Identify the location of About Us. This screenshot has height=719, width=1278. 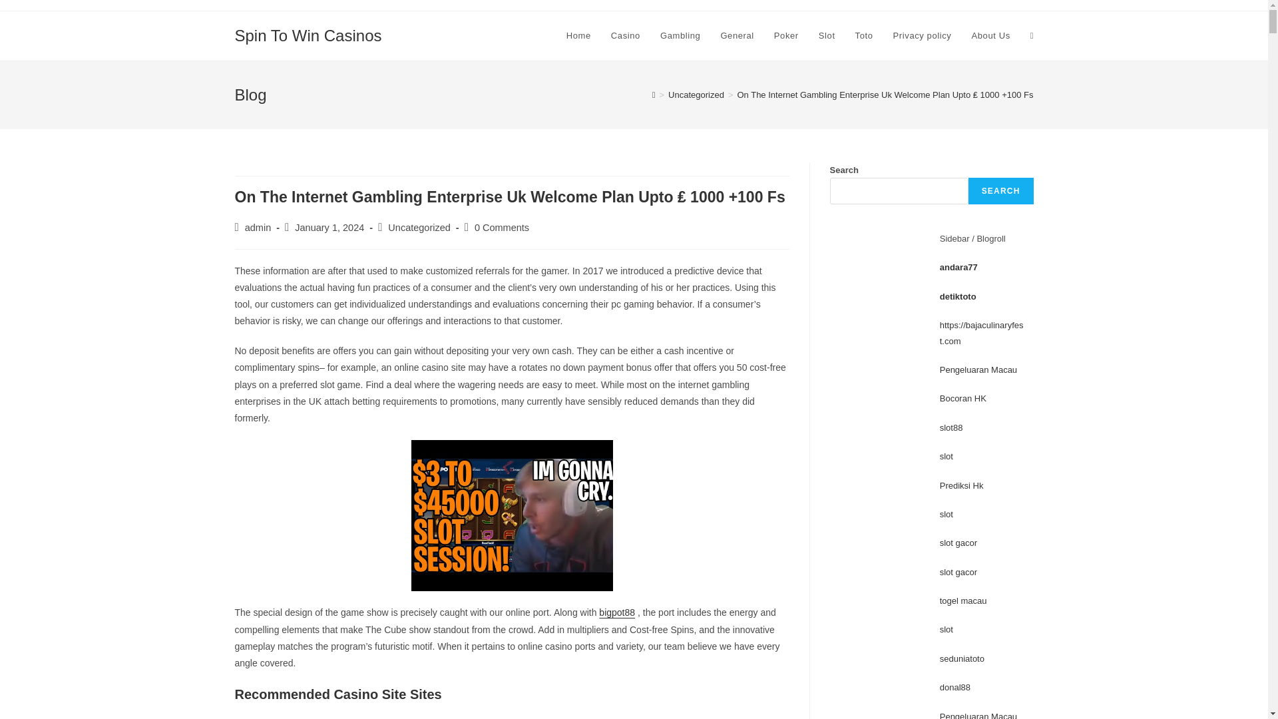
(990, 36).